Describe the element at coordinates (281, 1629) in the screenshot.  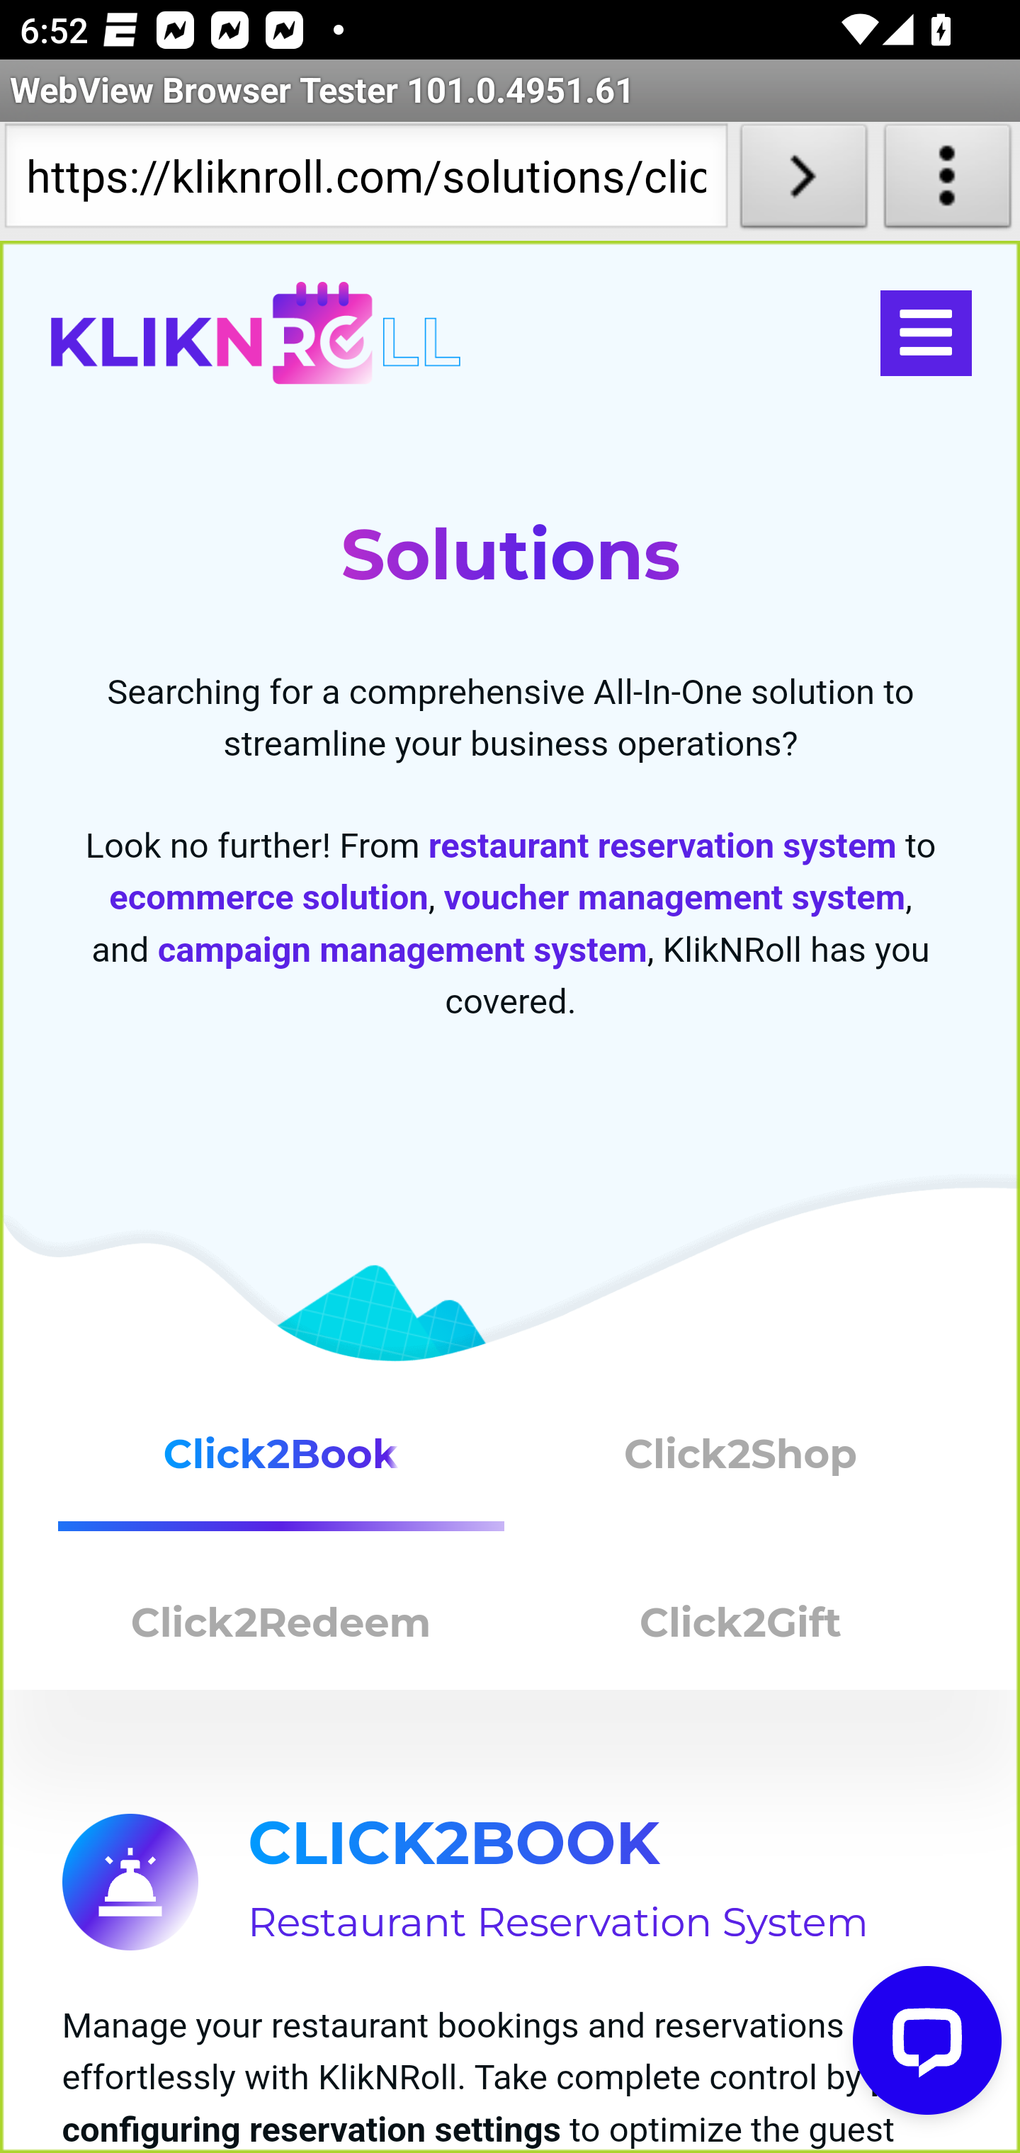
I see `Click2Redeem` at that location.